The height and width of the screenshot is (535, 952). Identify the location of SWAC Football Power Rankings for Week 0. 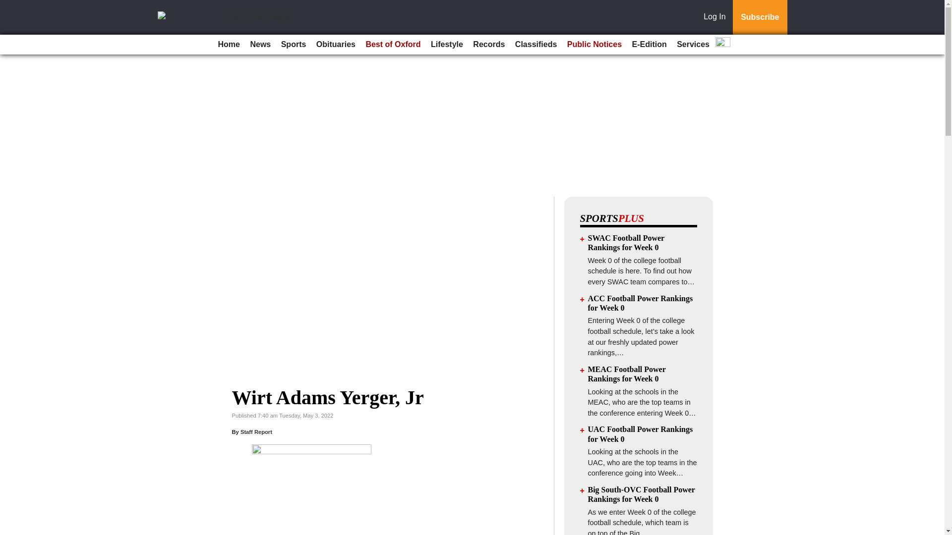
(626, 242).